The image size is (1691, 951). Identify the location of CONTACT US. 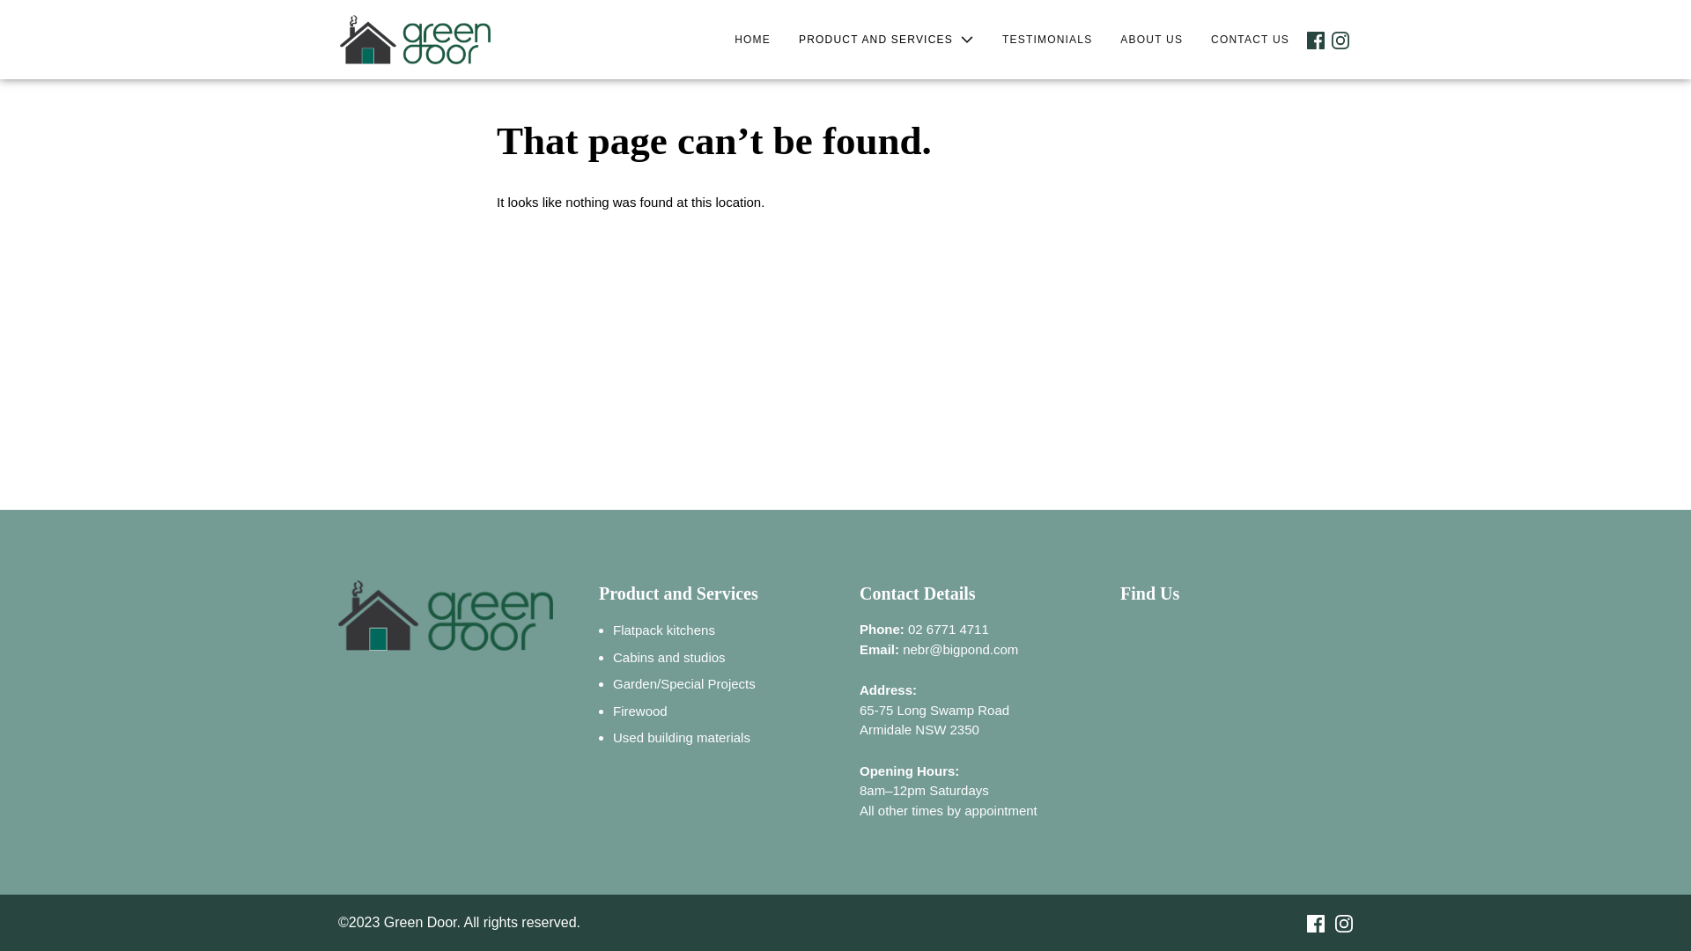
(1251, 40).